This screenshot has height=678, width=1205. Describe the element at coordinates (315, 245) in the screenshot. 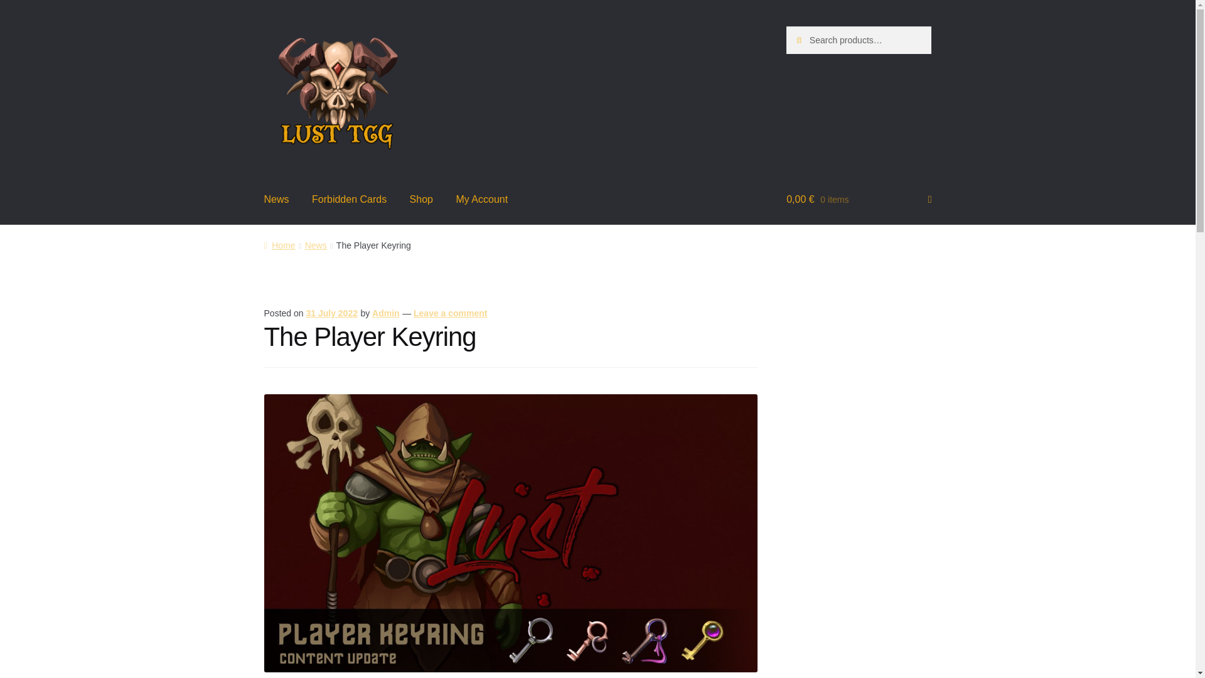

I see `News` at that location.